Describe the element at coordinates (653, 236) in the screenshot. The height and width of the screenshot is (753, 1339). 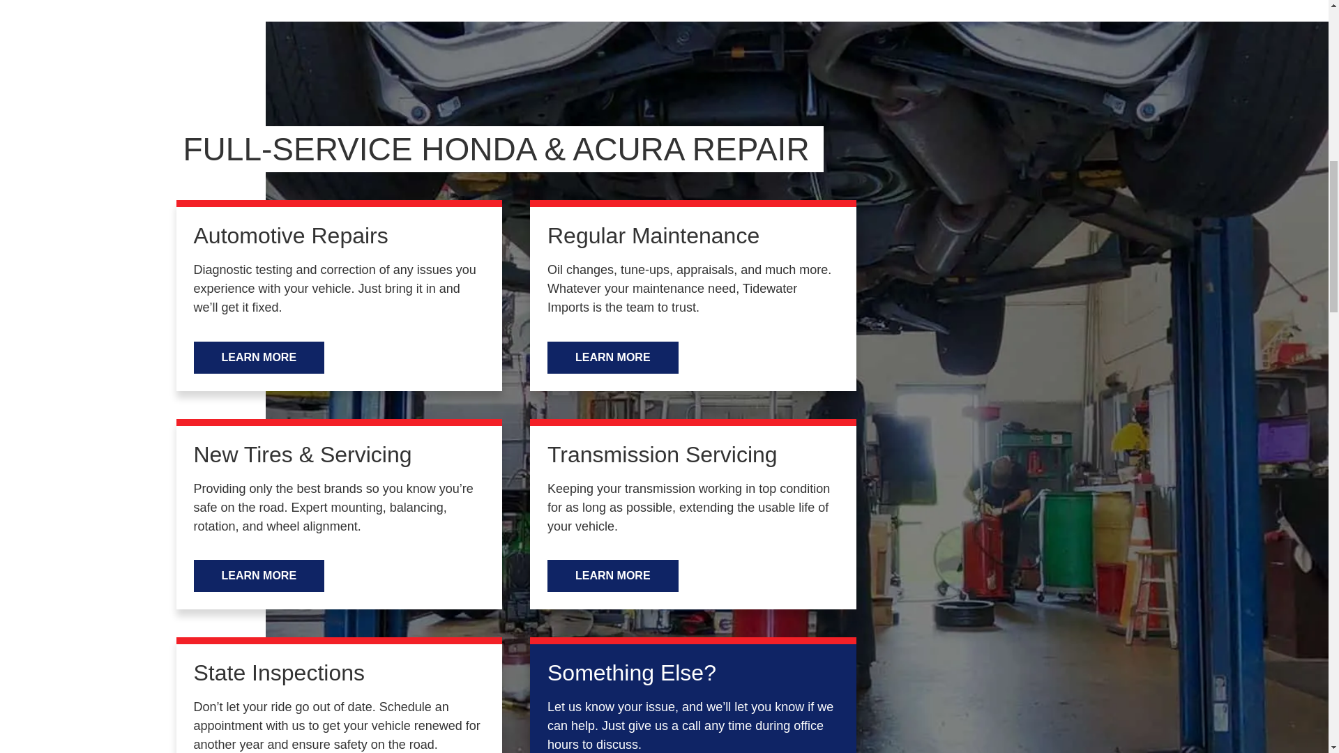
I see `Regular Maintenance` at that location.